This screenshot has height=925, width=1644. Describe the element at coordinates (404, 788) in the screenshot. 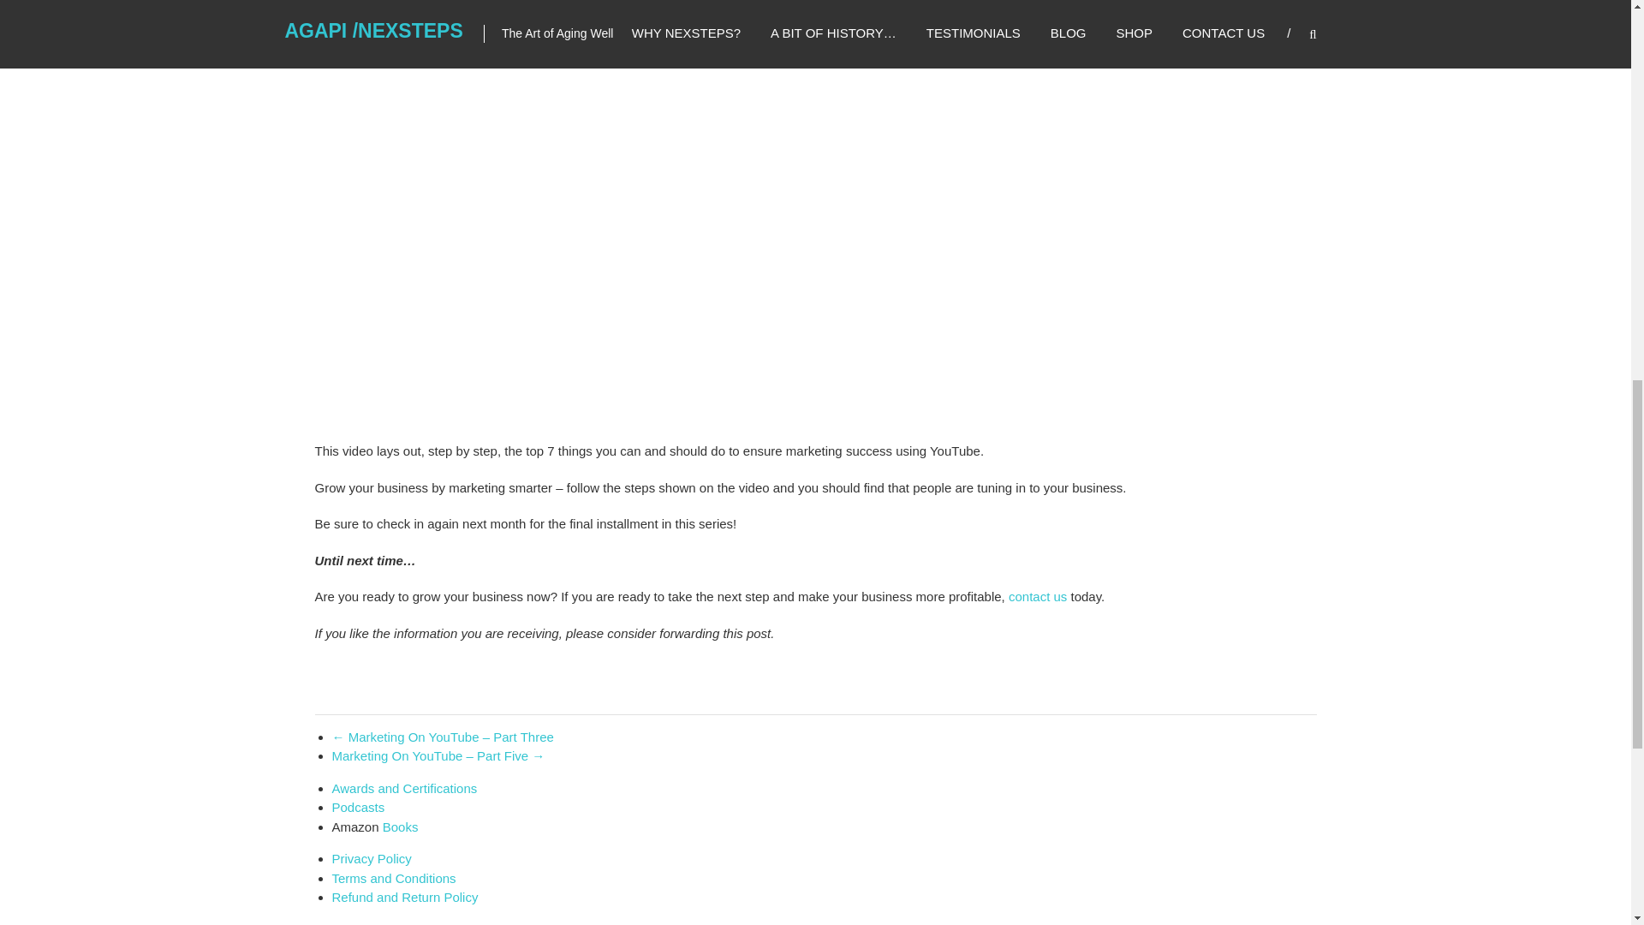

I see `Awards and Certifications` at that location.